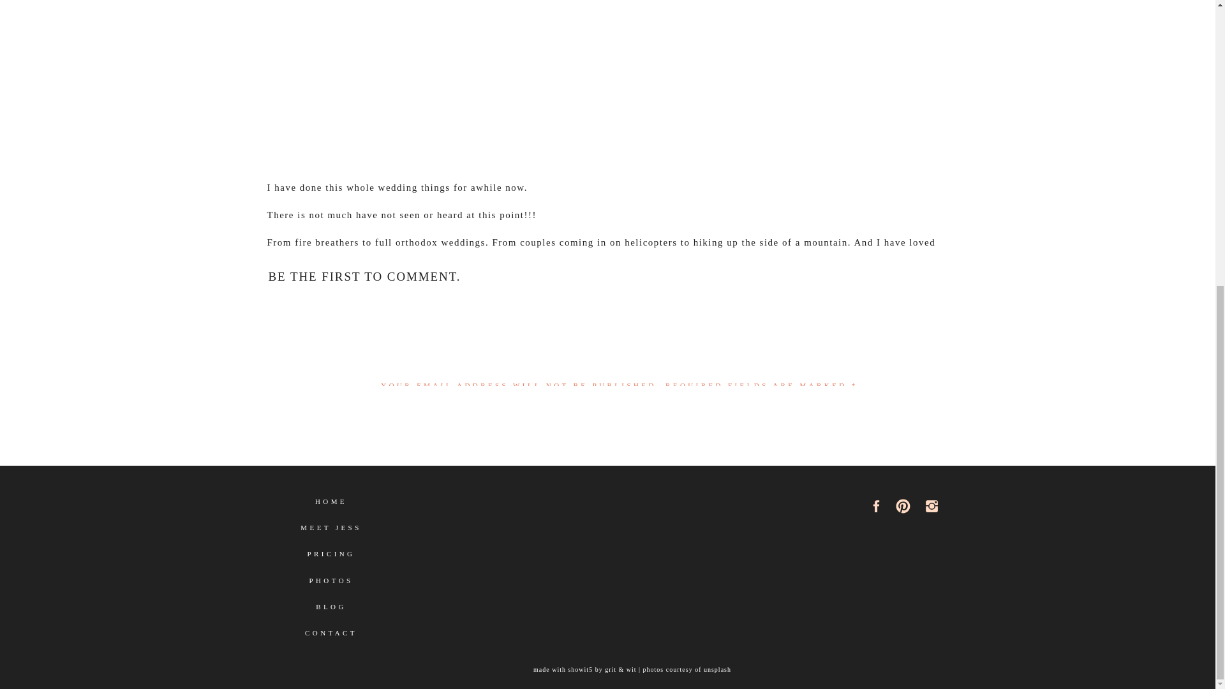 The height and width of the screenshot is (689, 1225). Describe the element at coordinates (331, 507) in the screenshot. I see `HOME` at that location.